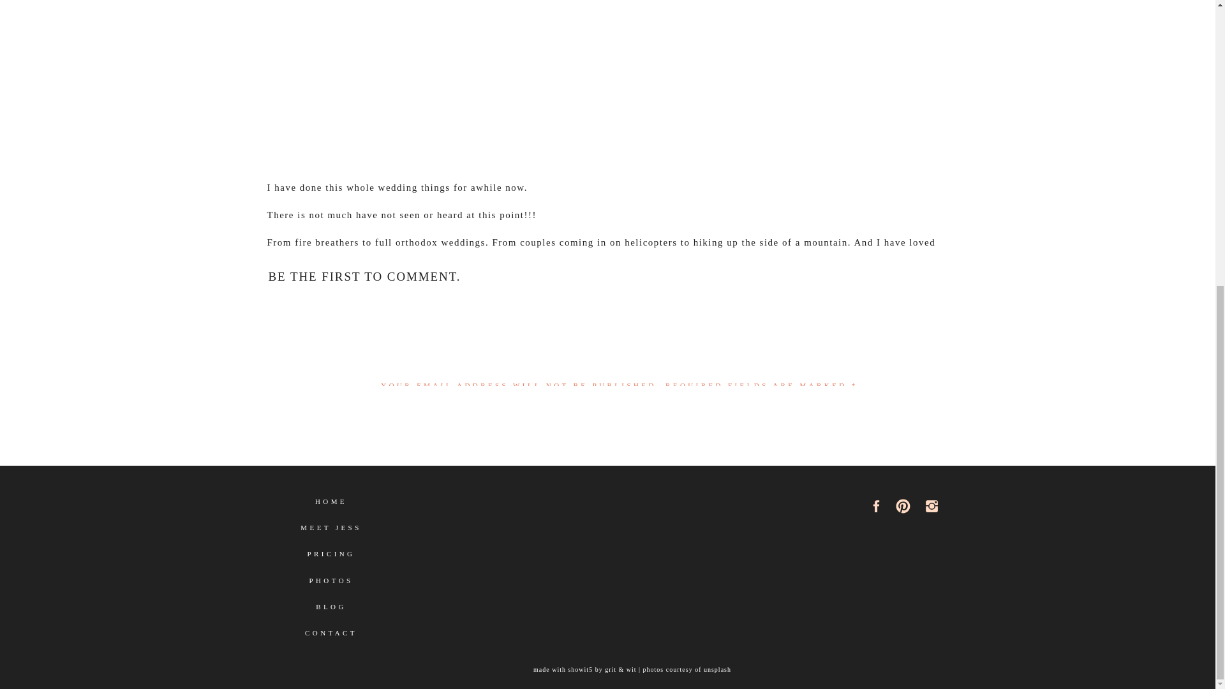 The height and width of the screenshot is (689, 1225). Describe the element at coordinates (331, 507) in the screenshot. I see `HOME` at that location.